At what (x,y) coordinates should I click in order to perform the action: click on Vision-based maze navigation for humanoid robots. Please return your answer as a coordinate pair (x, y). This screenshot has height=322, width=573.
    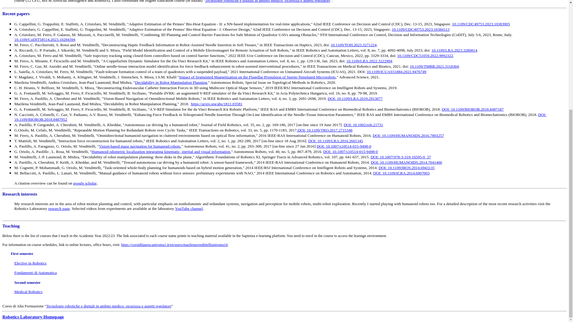
    Looking at the image, I should click on (140, 146).